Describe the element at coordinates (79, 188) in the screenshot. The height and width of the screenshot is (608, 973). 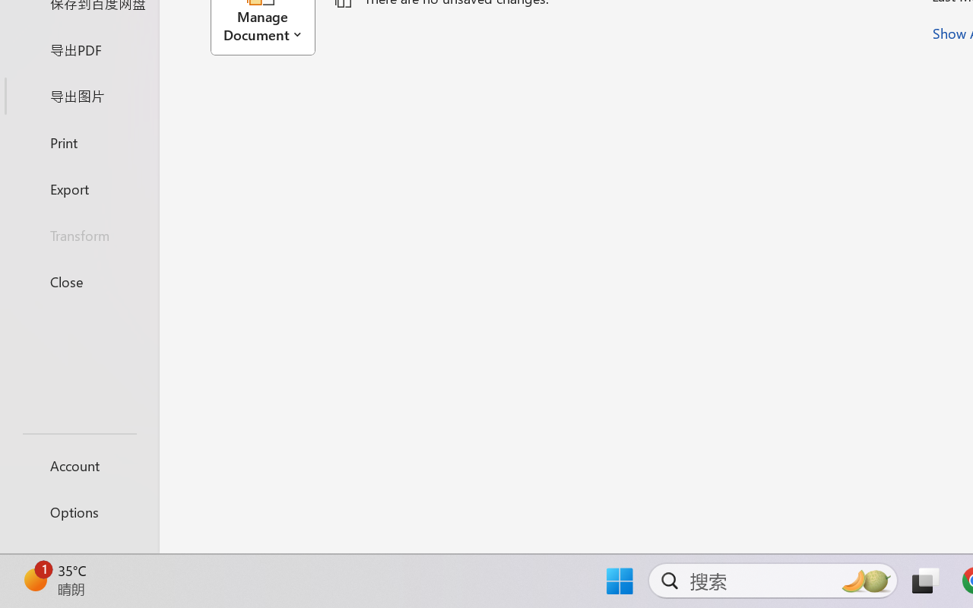
I see `Export` at that location.